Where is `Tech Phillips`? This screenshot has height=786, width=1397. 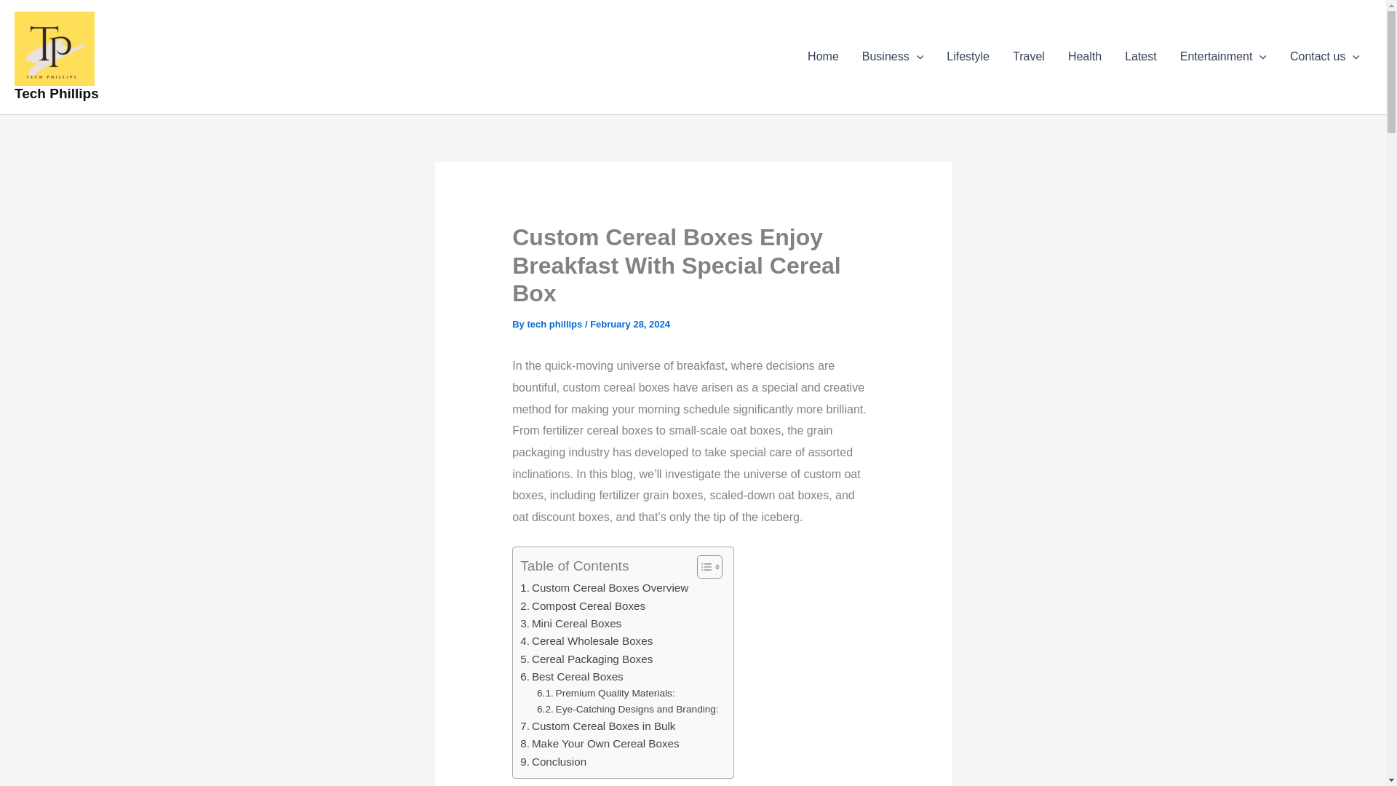 Tech Phillips is located at coordinates (57, 93).